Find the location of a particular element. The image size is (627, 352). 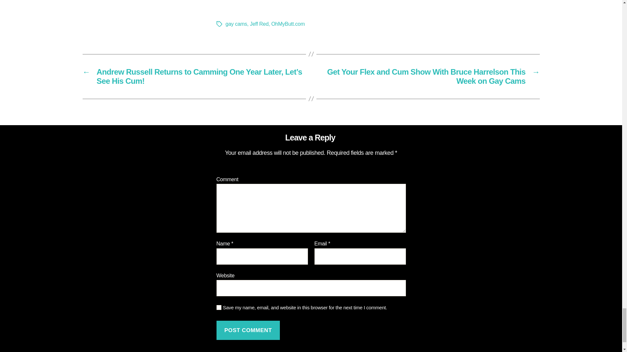

gay cams is located at coordinates (236, 23).